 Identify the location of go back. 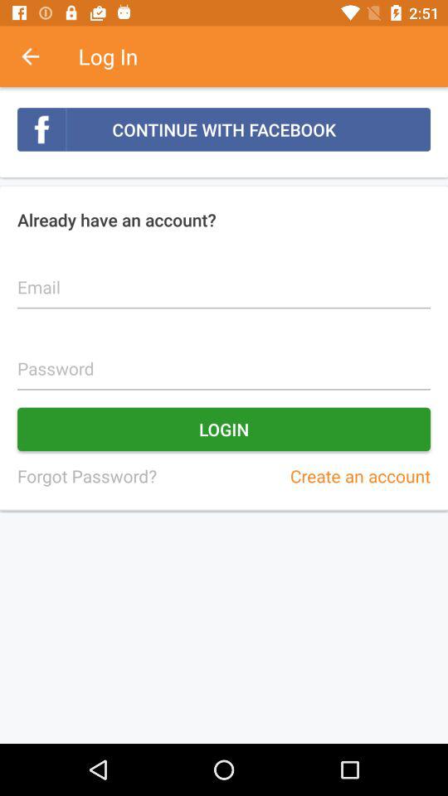
(39, 56).